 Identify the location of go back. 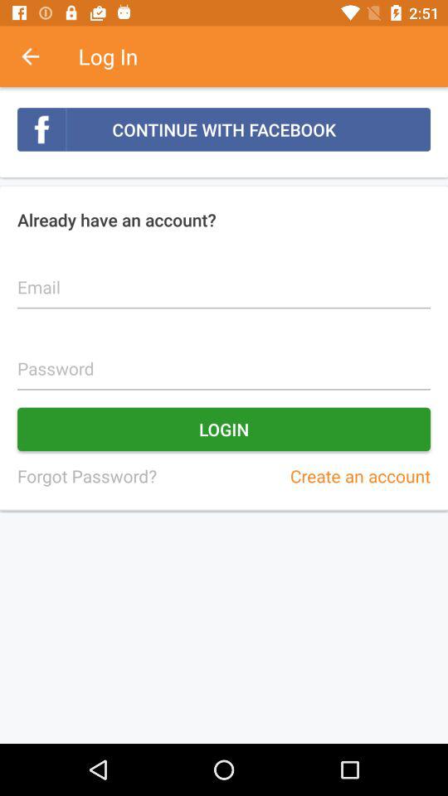
(39, 56).